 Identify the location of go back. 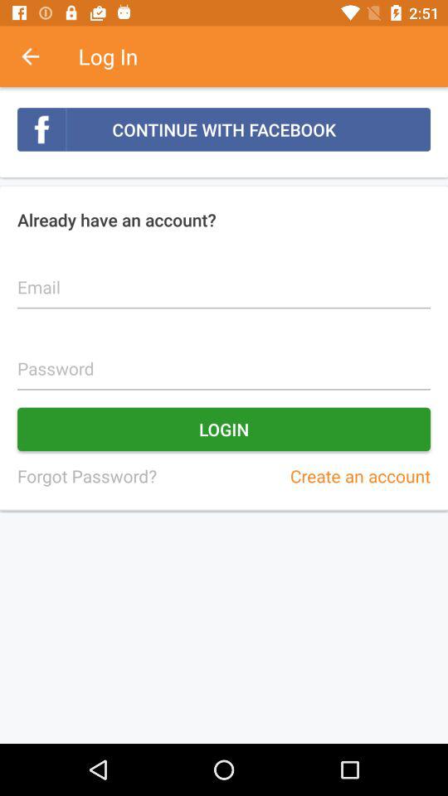
(39, 56).